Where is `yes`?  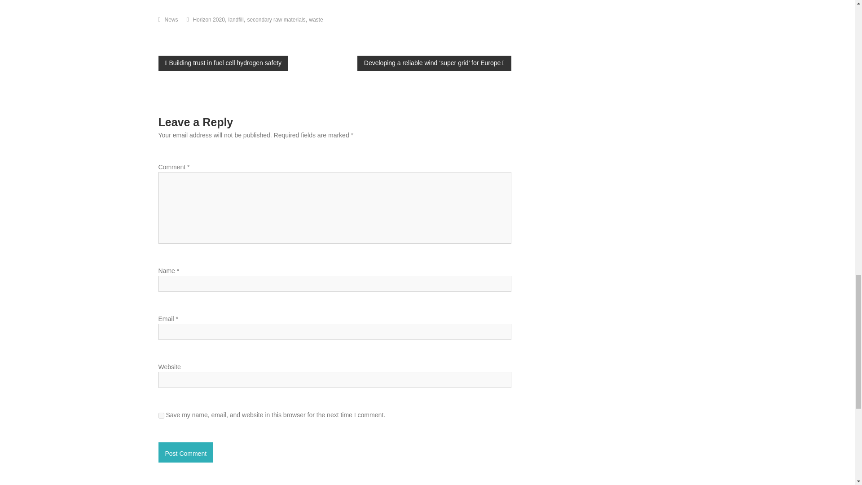 yes is located at coordinates (161, 416).